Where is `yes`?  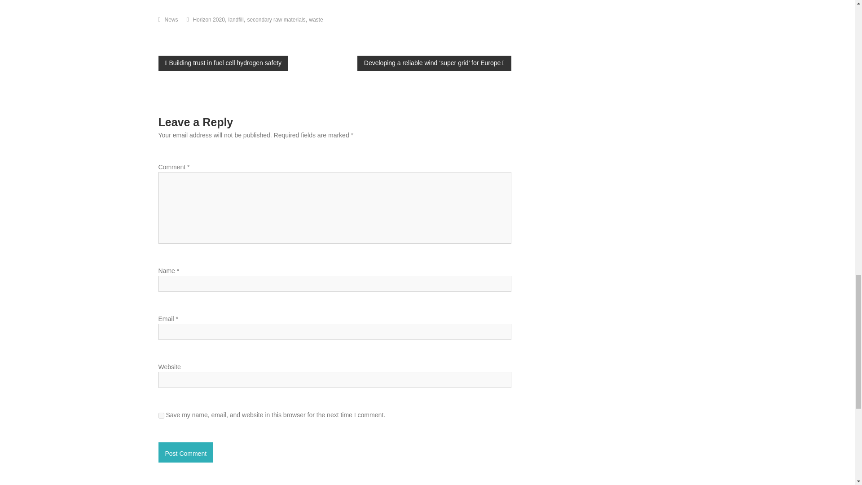 yes is located at coordinates (161, 416).